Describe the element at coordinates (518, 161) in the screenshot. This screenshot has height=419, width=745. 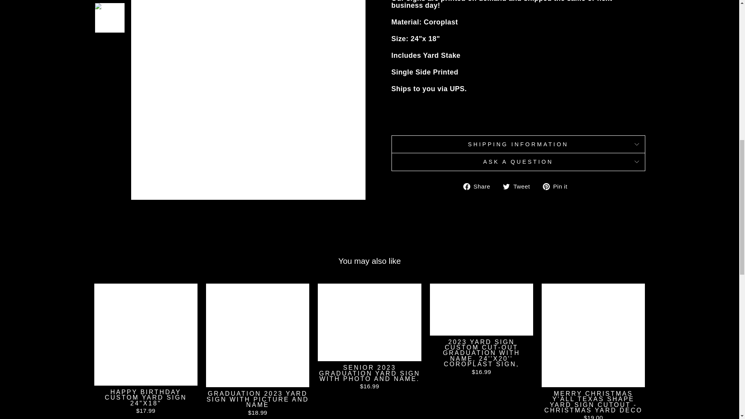
I see `Share on Facebook` at that location.